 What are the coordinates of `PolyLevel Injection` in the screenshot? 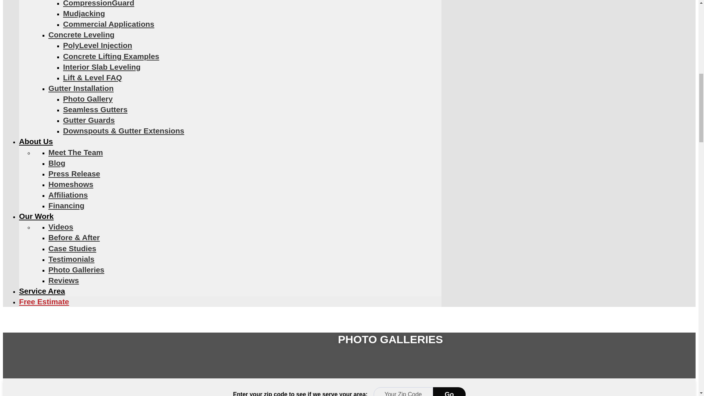 It's located at (98, 45).